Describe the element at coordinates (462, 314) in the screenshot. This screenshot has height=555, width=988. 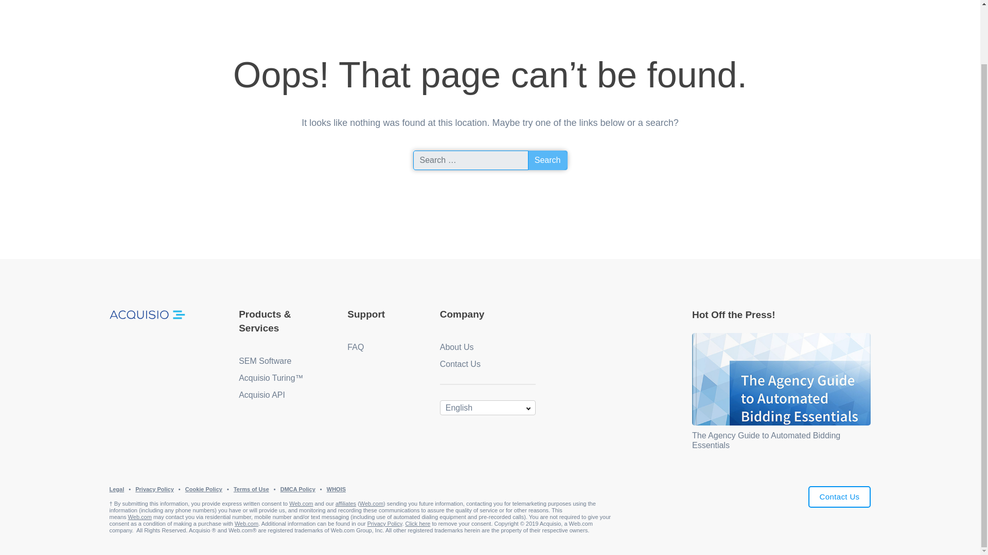
I see `Company` at that location.